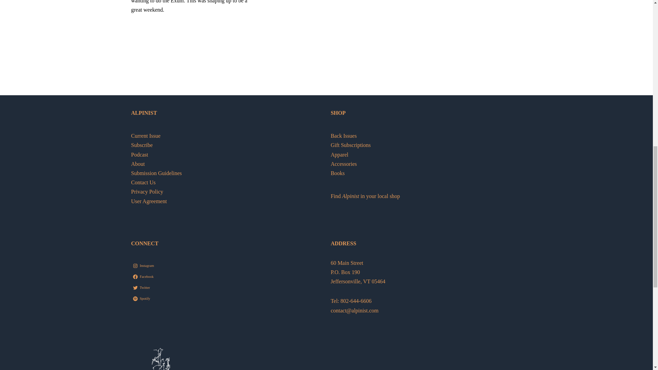 This screenshot has height=370, width=658. I want to click on Current Issue, so click(146, 136).